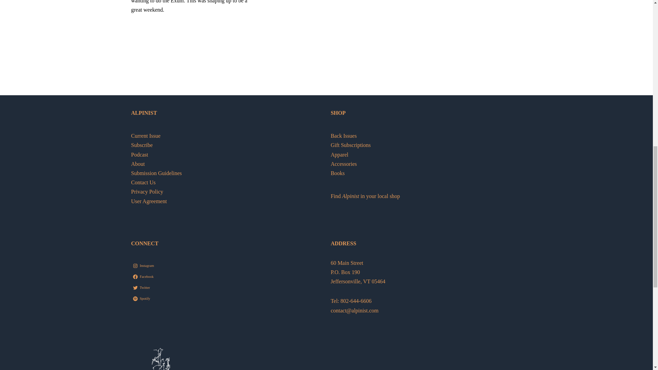 This screenshot has height=370, width=658. I want to click on Current Issue, so click(146, 136).